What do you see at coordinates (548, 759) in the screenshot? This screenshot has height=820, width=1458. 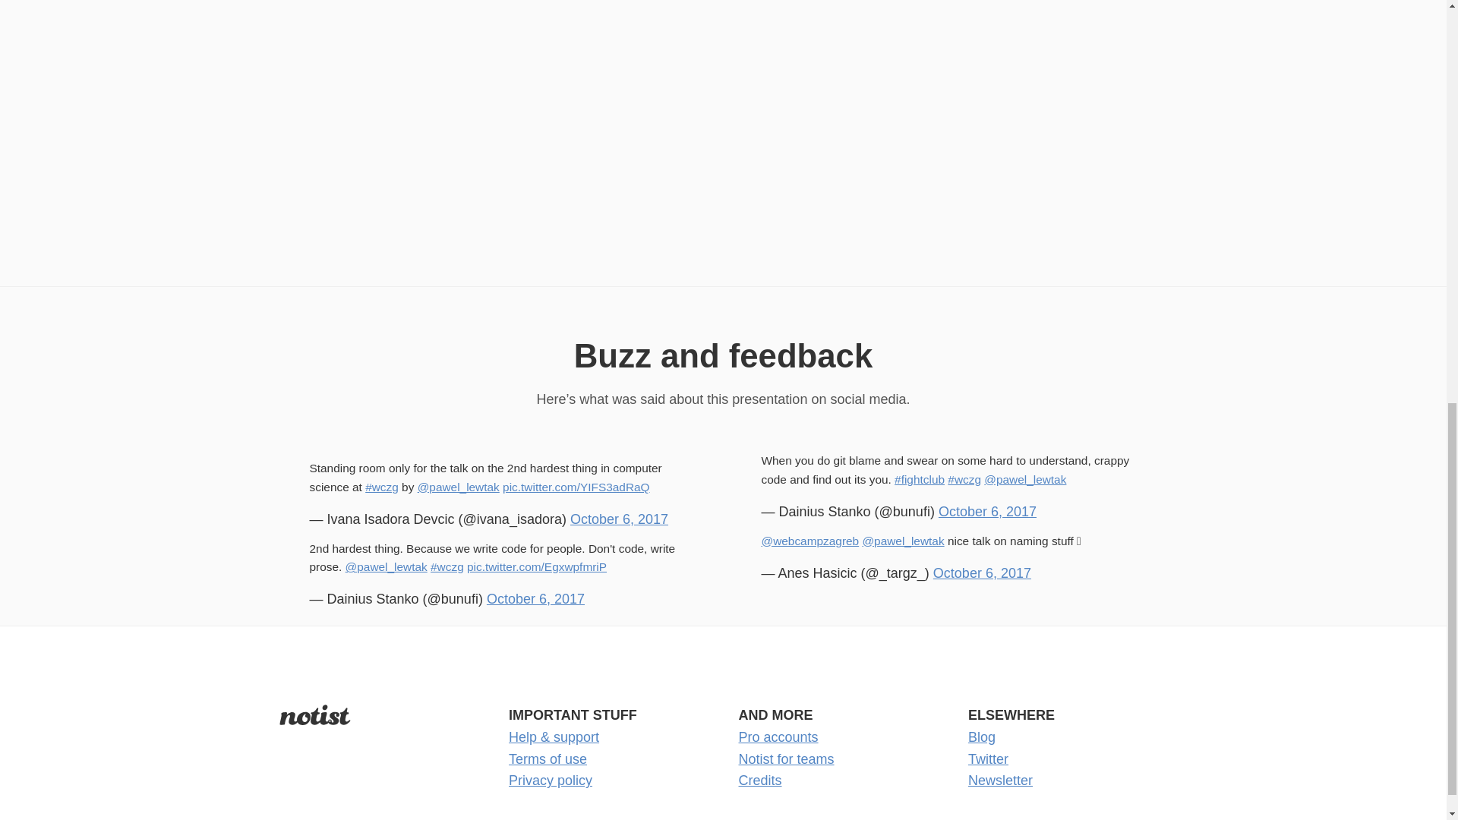 I see `Terms of use` at bounding box center [548, 759].